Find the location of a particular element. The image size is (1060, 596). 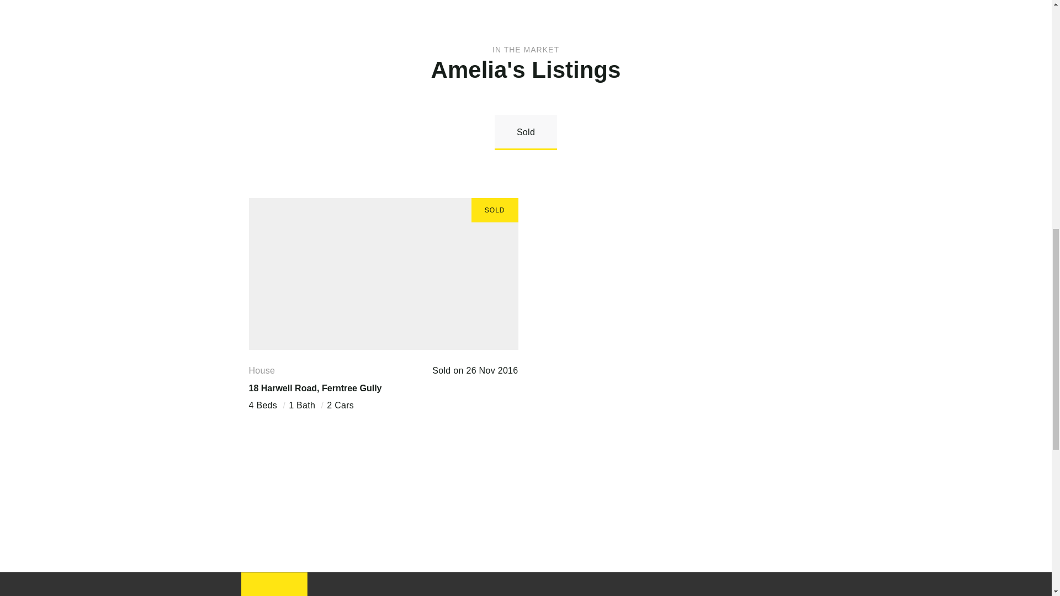

SOLD is located at coordinates (383, 274).